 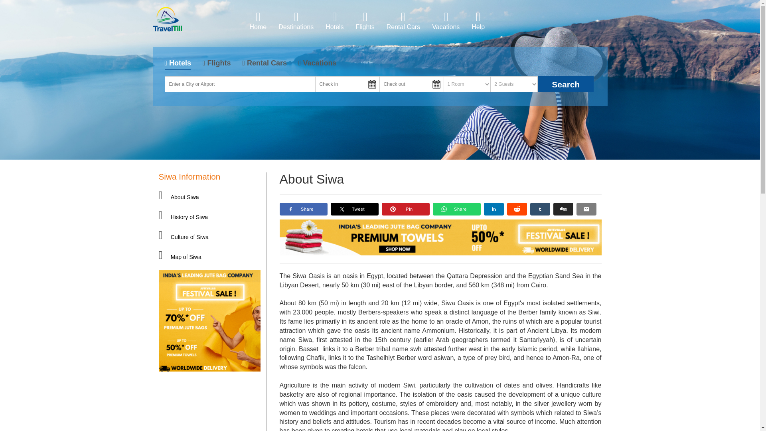 What do you see at coordinates (101, 237) in the screenshot?
I see `Culture of Siwa` at bounding box center [101, 237].